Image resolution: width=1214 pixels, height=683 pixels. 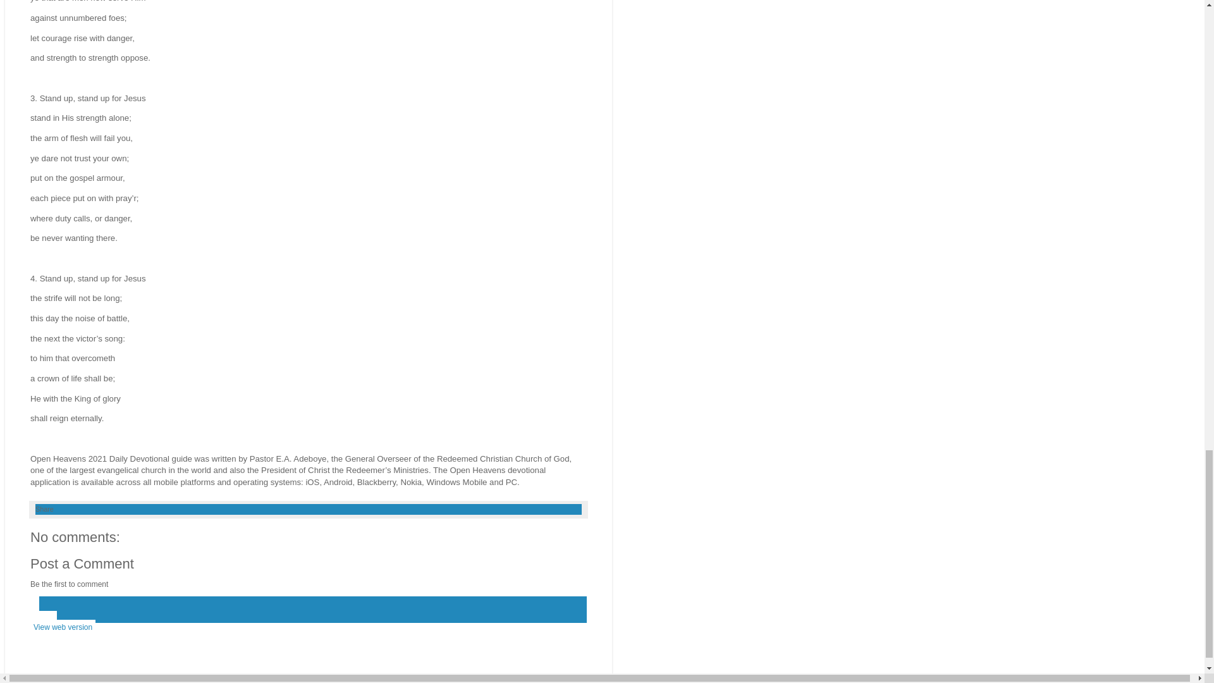 What do you see at coordinates (63, 627) in the screenshot?
I see `View web version` at bounding box center [63, 627].